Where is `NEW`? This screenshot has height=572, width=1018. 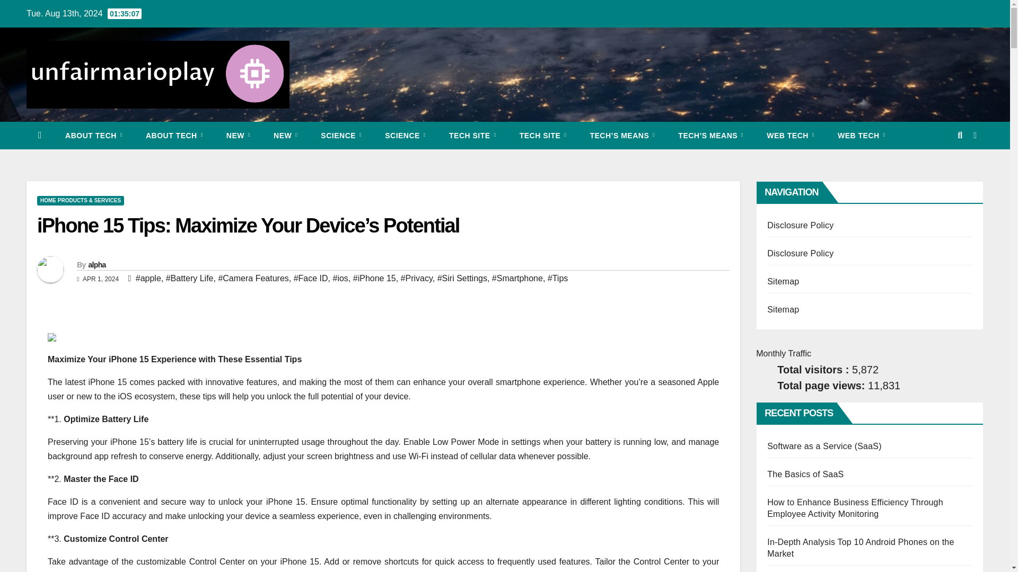
NEW is located at coordinates (285, 136).